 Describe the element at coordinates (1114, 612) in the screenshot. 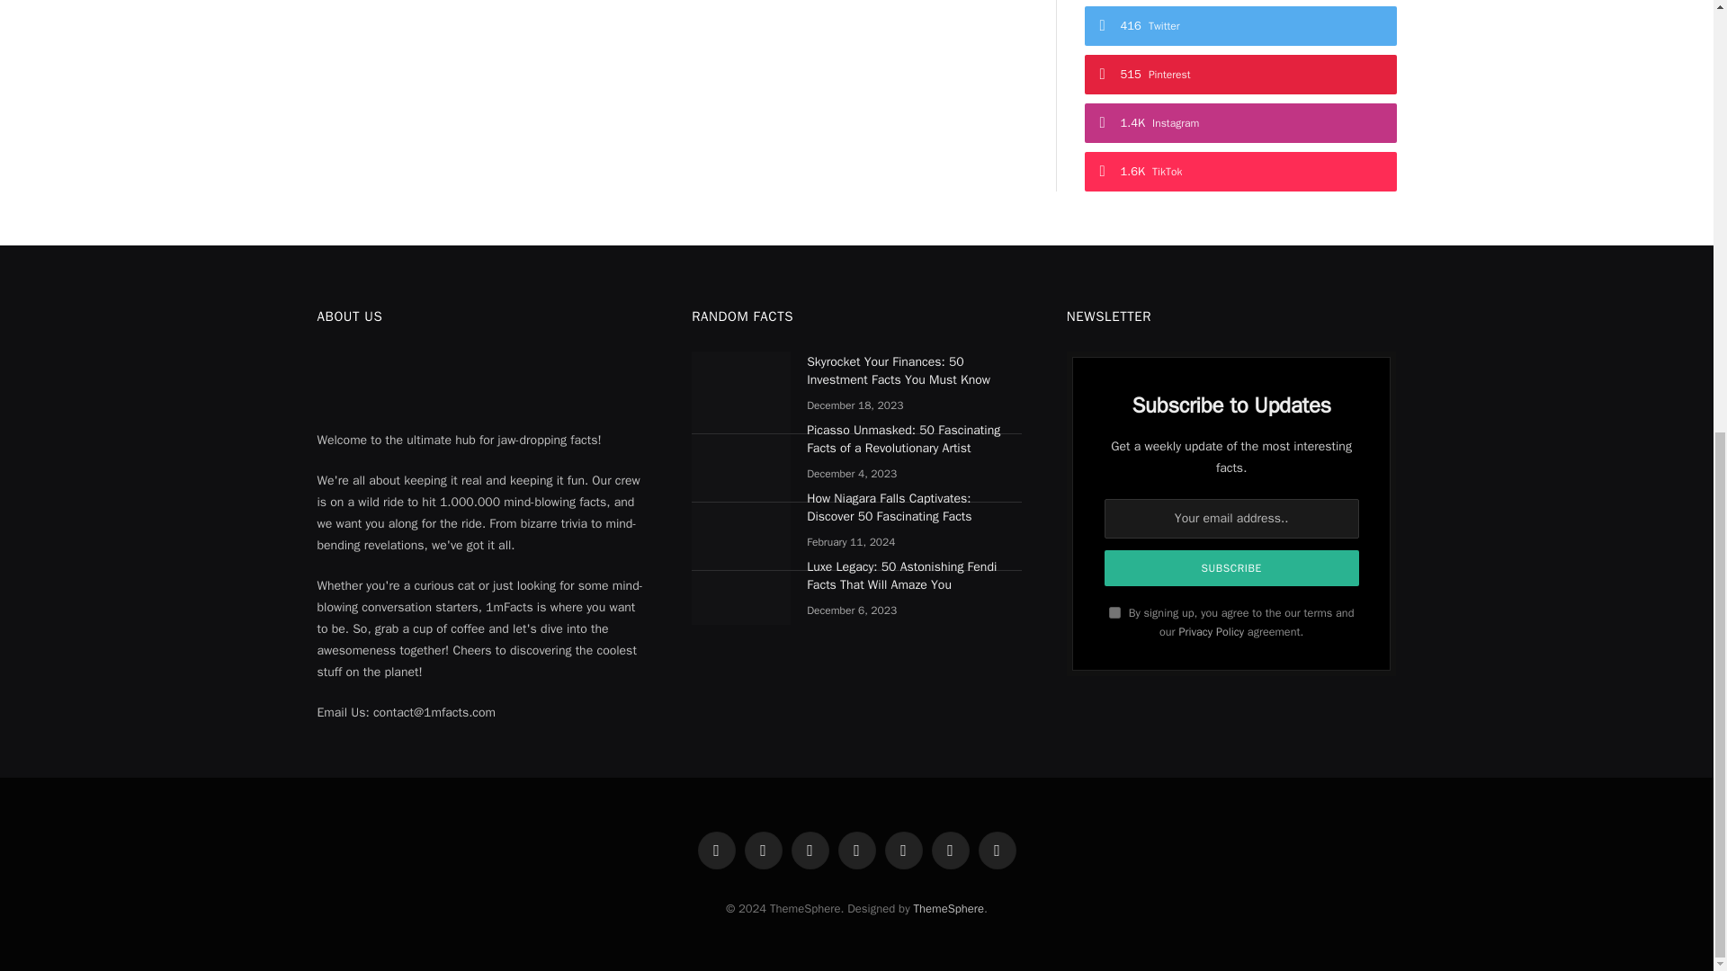

I see `on` at that location.